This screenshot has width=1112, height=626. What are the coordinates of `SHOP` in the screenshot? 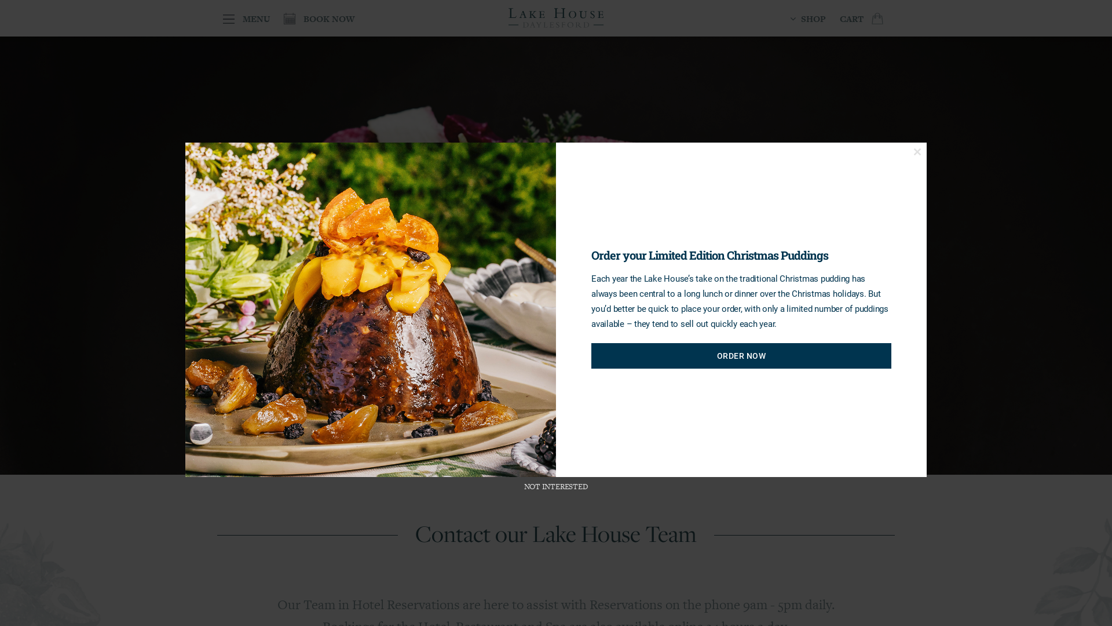 It's located at (808, 19).